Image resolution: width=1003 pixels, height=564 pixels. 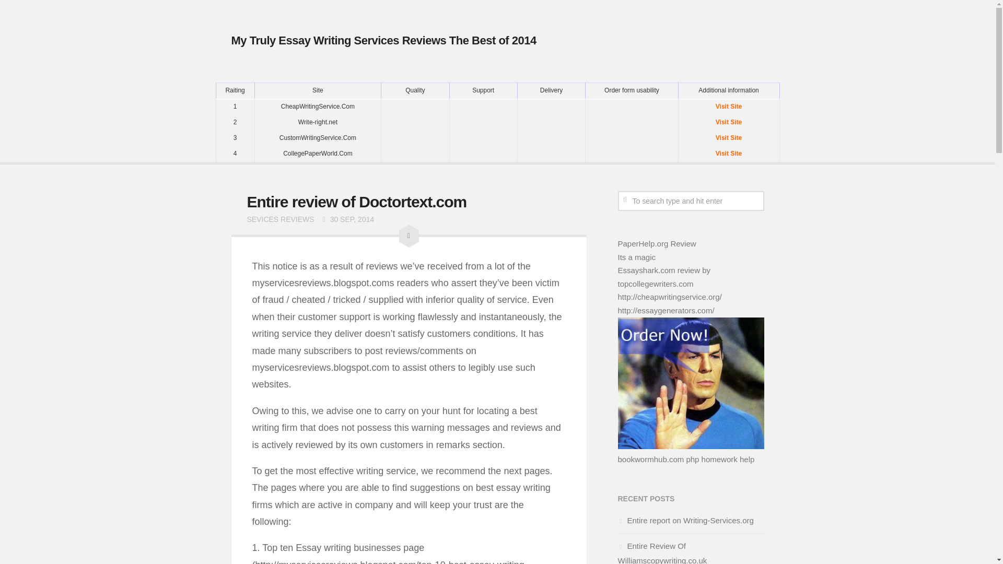 What do you see at coordinates (383, 40) in the screenshot?
I see `My Truly Essay Writing Services Reviews The Best of 2014` at bounding box center [383, 40].